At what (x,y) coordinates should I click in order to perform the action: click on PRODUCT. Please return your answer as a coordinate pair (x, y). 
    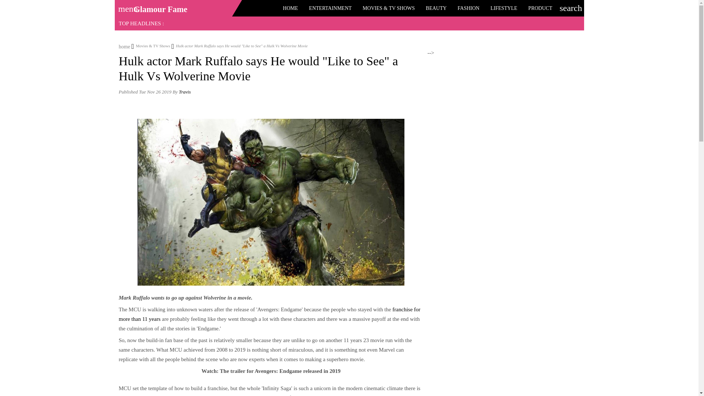
    Looking at the image, I should click on (540, 8).